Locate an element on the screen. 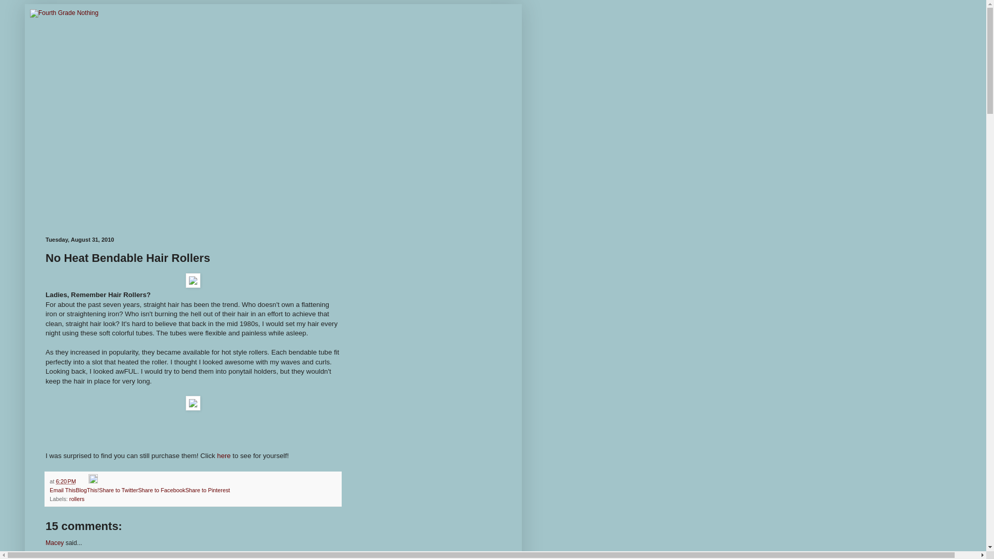  Edit Post is located at coordinates (93, 481).